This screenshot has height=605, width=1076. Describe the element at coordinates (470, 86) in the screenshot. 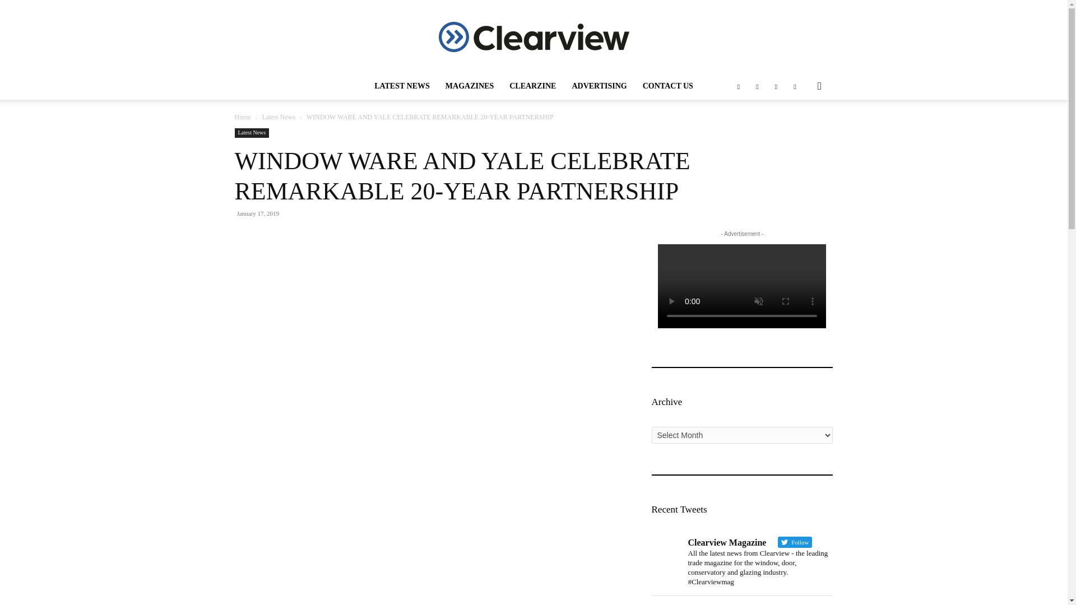

I see `MAGAZINES` at that location.